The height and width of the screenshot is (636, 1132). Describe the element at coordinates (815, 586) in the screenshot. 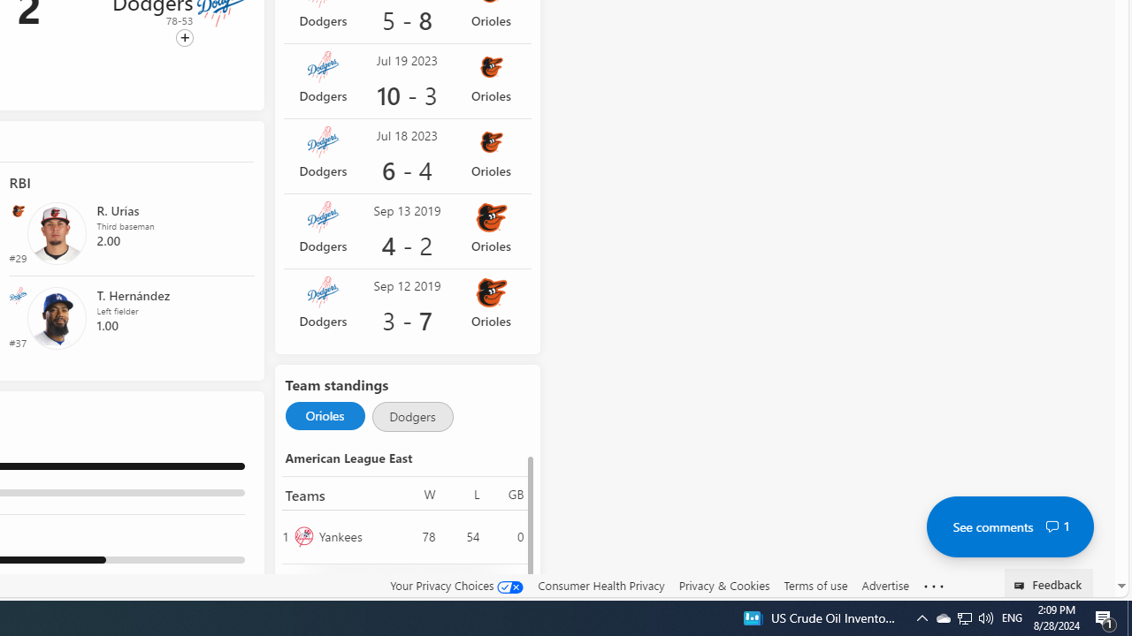

I see `Terms of use` at that location.